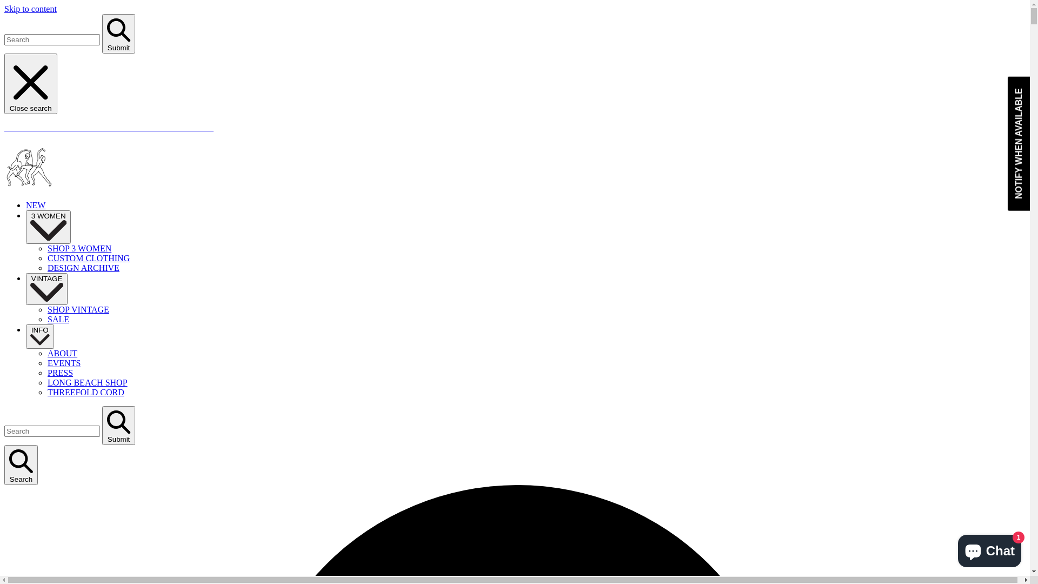 This screenshot has height=584, width=1038. What do you see at coordinates (519, 128) in the screenshot?
I see `FREE US SHIPPING ON ALL ORDERS OVER $200 USD` at bounding box center [519, 128].